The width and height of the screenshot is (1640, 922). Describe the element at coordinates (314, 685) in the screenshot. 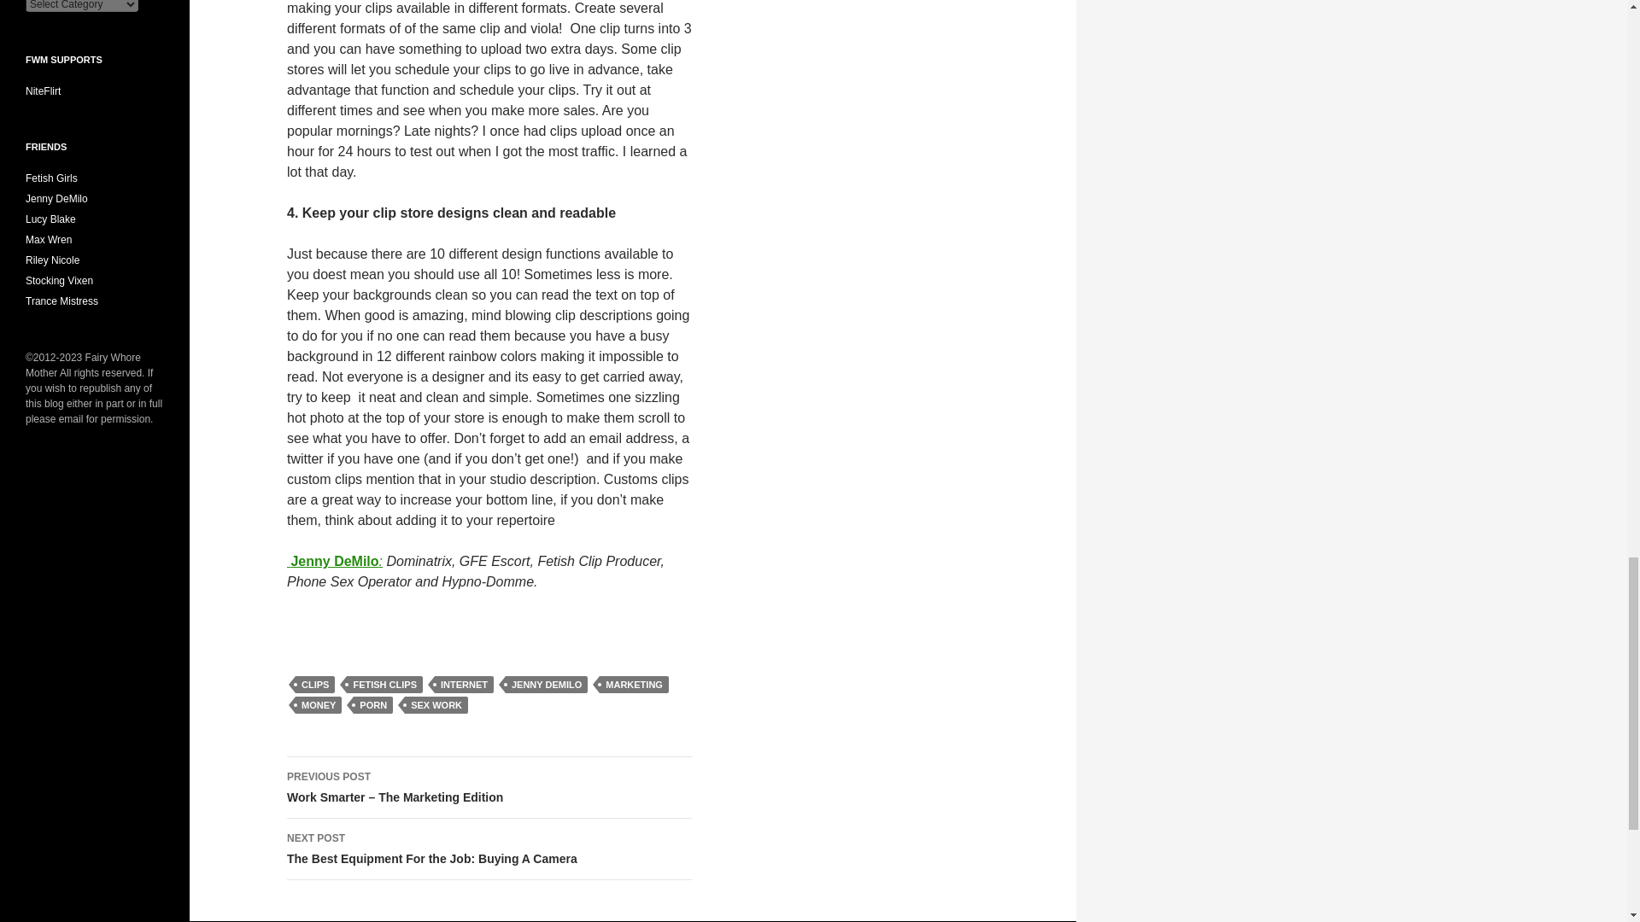

I see `CLIPS` at that location.